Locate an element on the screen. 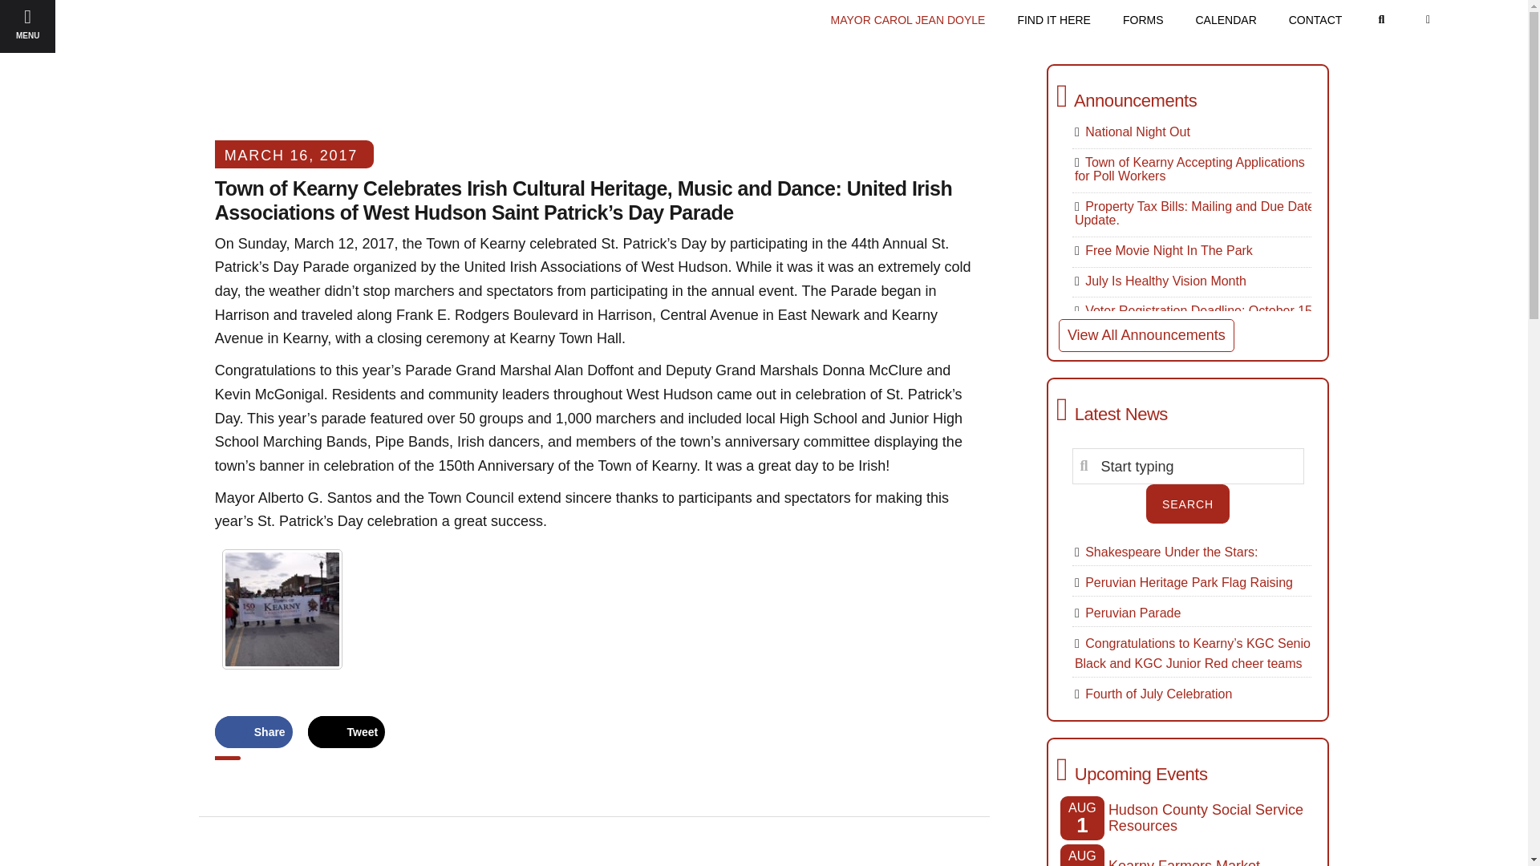  MAYOR CAROL JEAN DOYLE is located at coordinates (908, 19).